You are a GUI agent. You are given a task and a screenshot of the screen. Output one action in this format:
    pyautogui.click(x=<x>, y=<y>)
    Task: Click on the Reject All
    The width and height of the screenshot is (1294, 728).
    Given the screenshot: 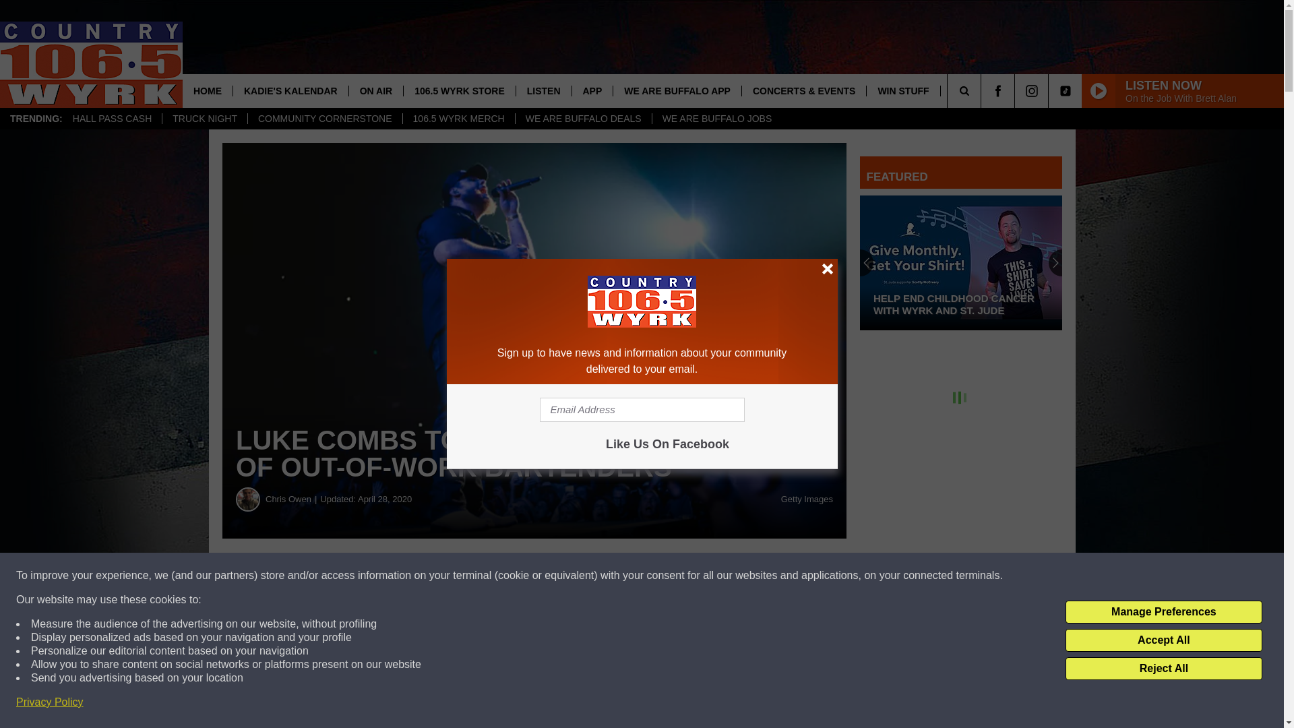 What is the action you would take?
    pyautogui.click(x=1163, y=669)
    